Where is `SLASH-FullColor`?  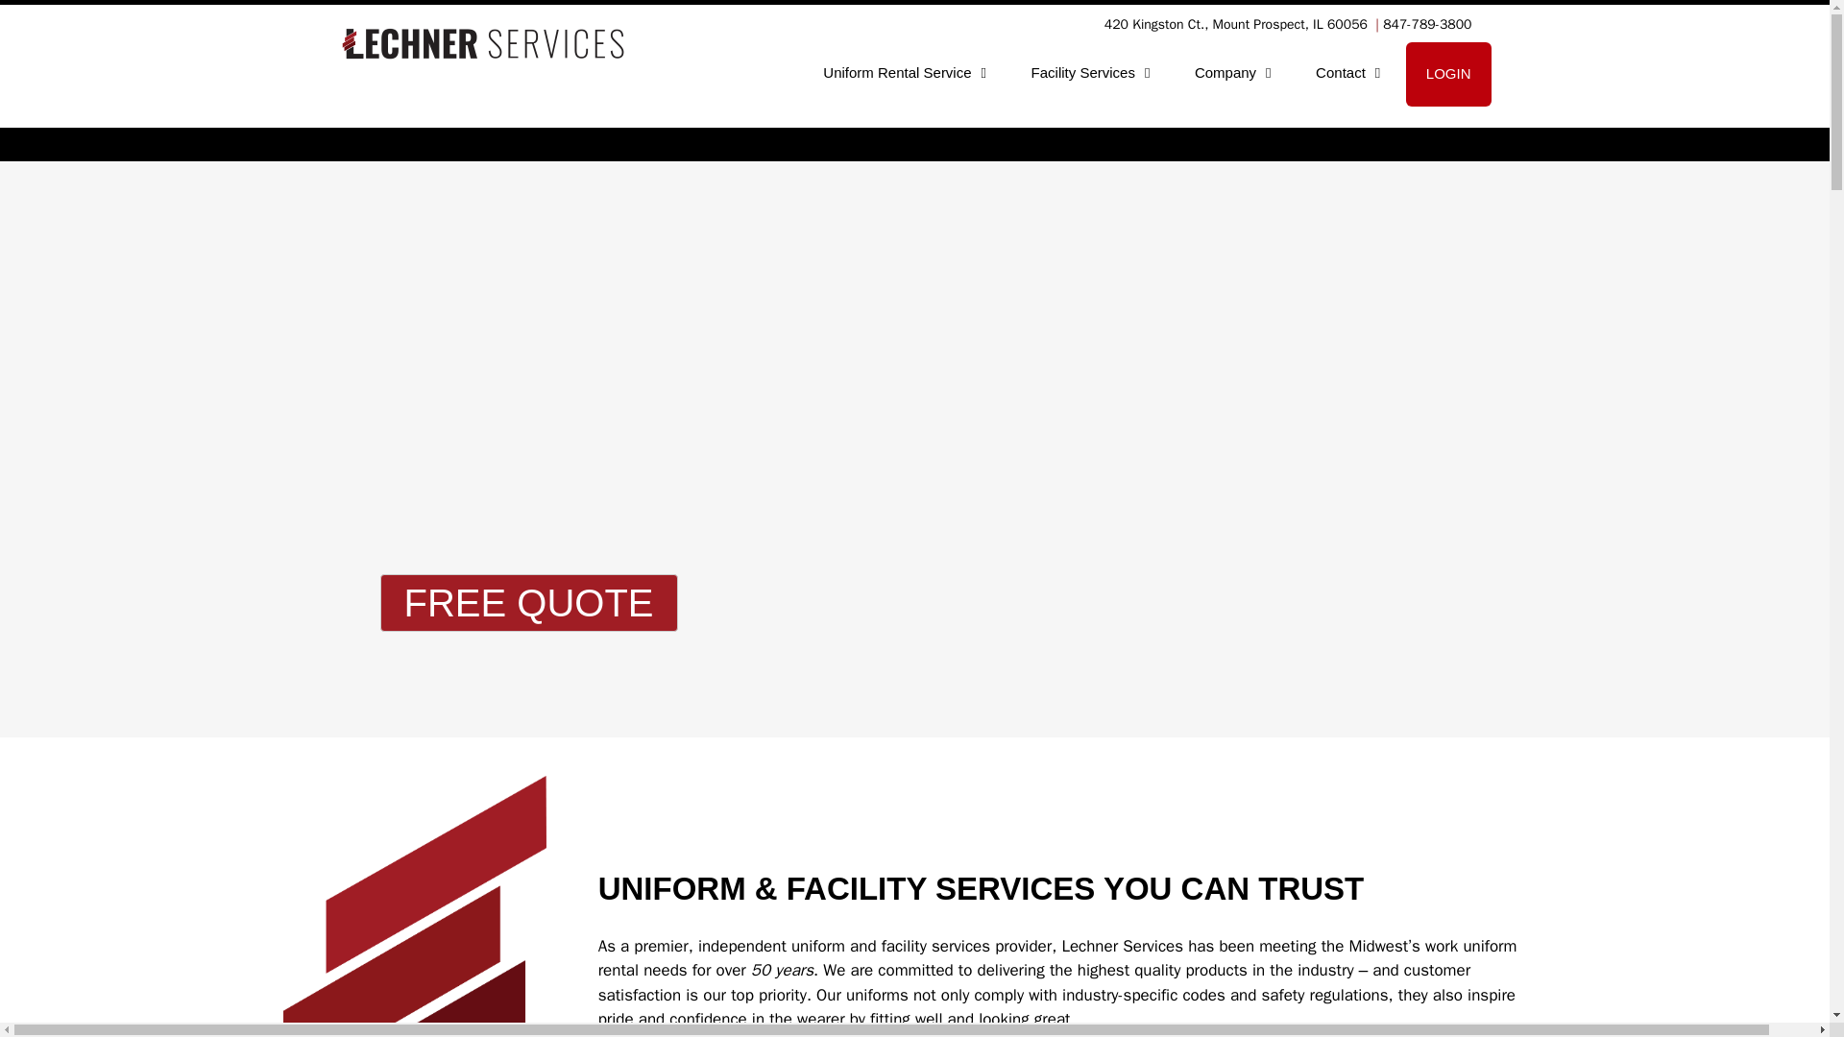 SLASH-FullColor is located at coordinates (415, 906).